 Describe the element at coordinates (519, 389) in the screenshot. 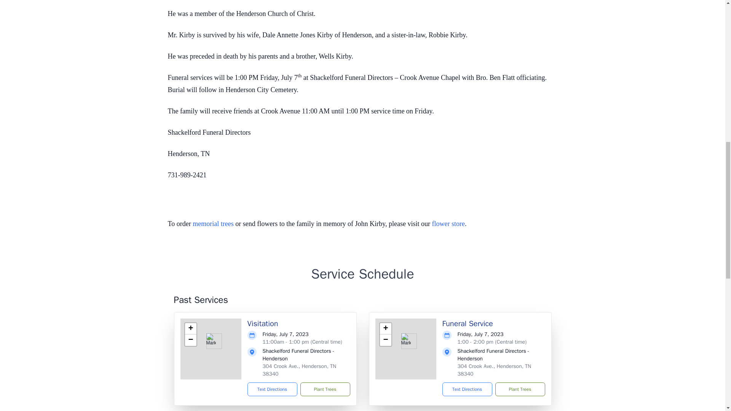

I see `Plant Trees` at that location.